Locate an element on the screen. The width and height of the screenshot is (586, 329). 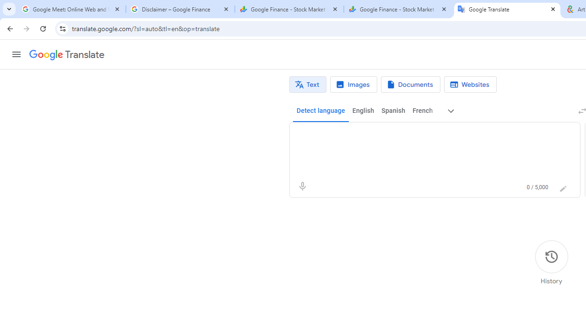
Text translation is located at coordinates (308, 85).